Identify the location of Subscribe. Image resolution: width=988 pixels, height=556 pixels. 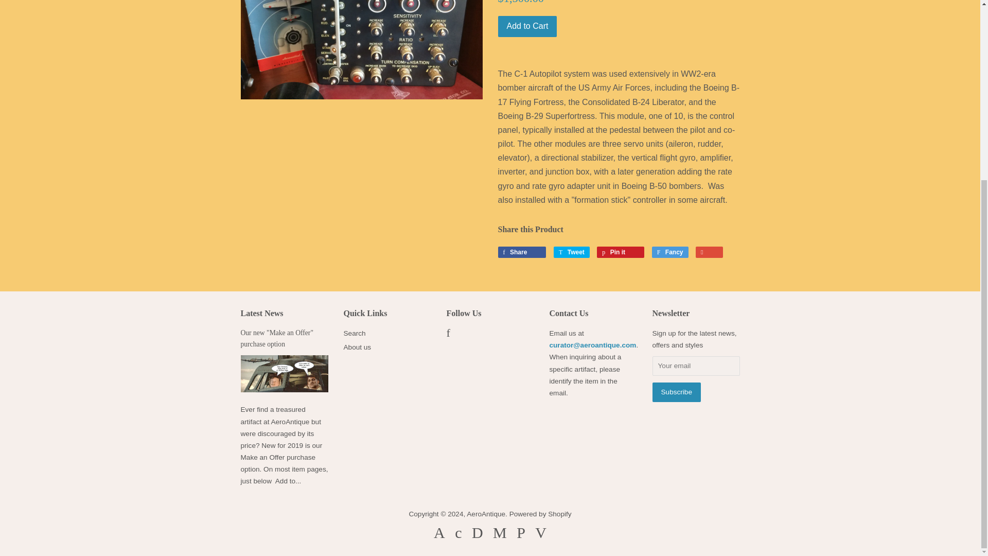
(676, 392).